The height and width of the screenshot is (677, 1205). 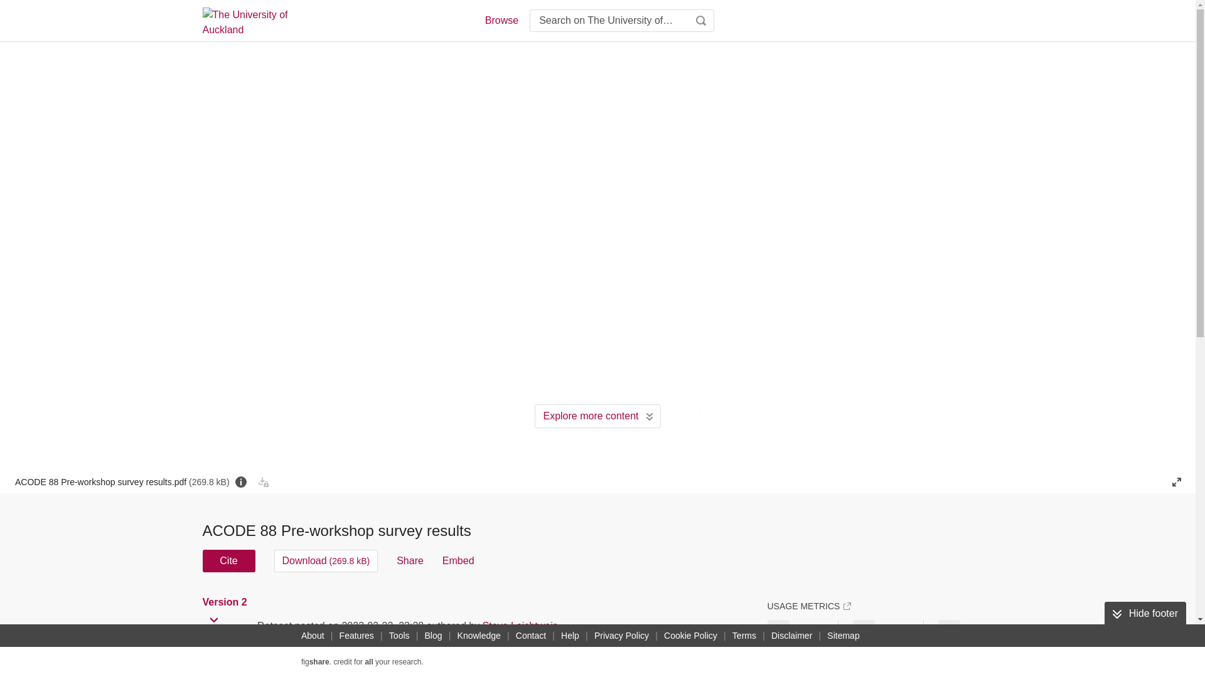 I want to click on Features, so click(x=356, y=636).